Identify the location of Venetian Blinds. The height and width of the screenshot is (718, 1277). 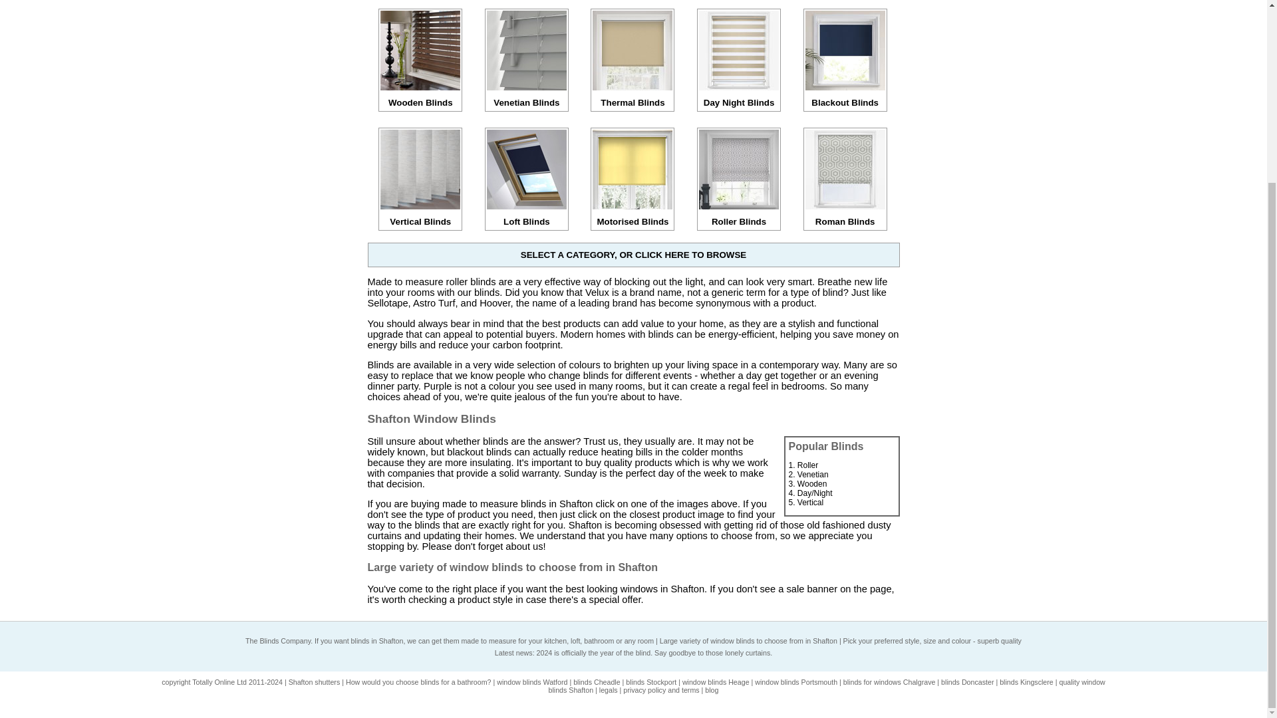
(527, 97).